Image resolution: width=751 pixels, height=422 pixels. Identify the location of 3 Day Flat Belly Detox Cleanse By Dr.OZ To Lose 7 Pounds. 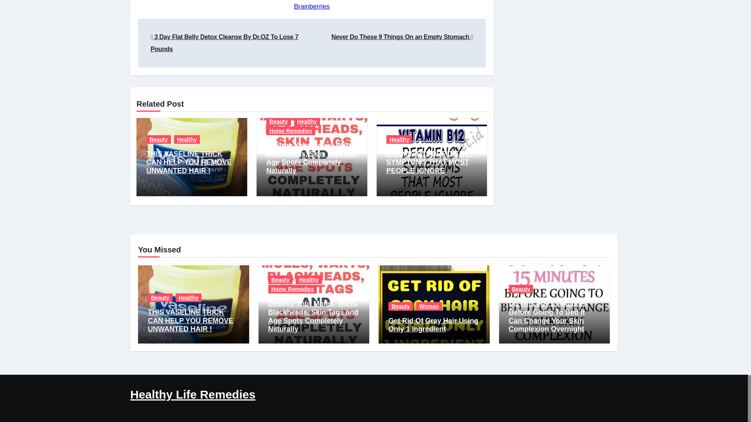
(225, 43).